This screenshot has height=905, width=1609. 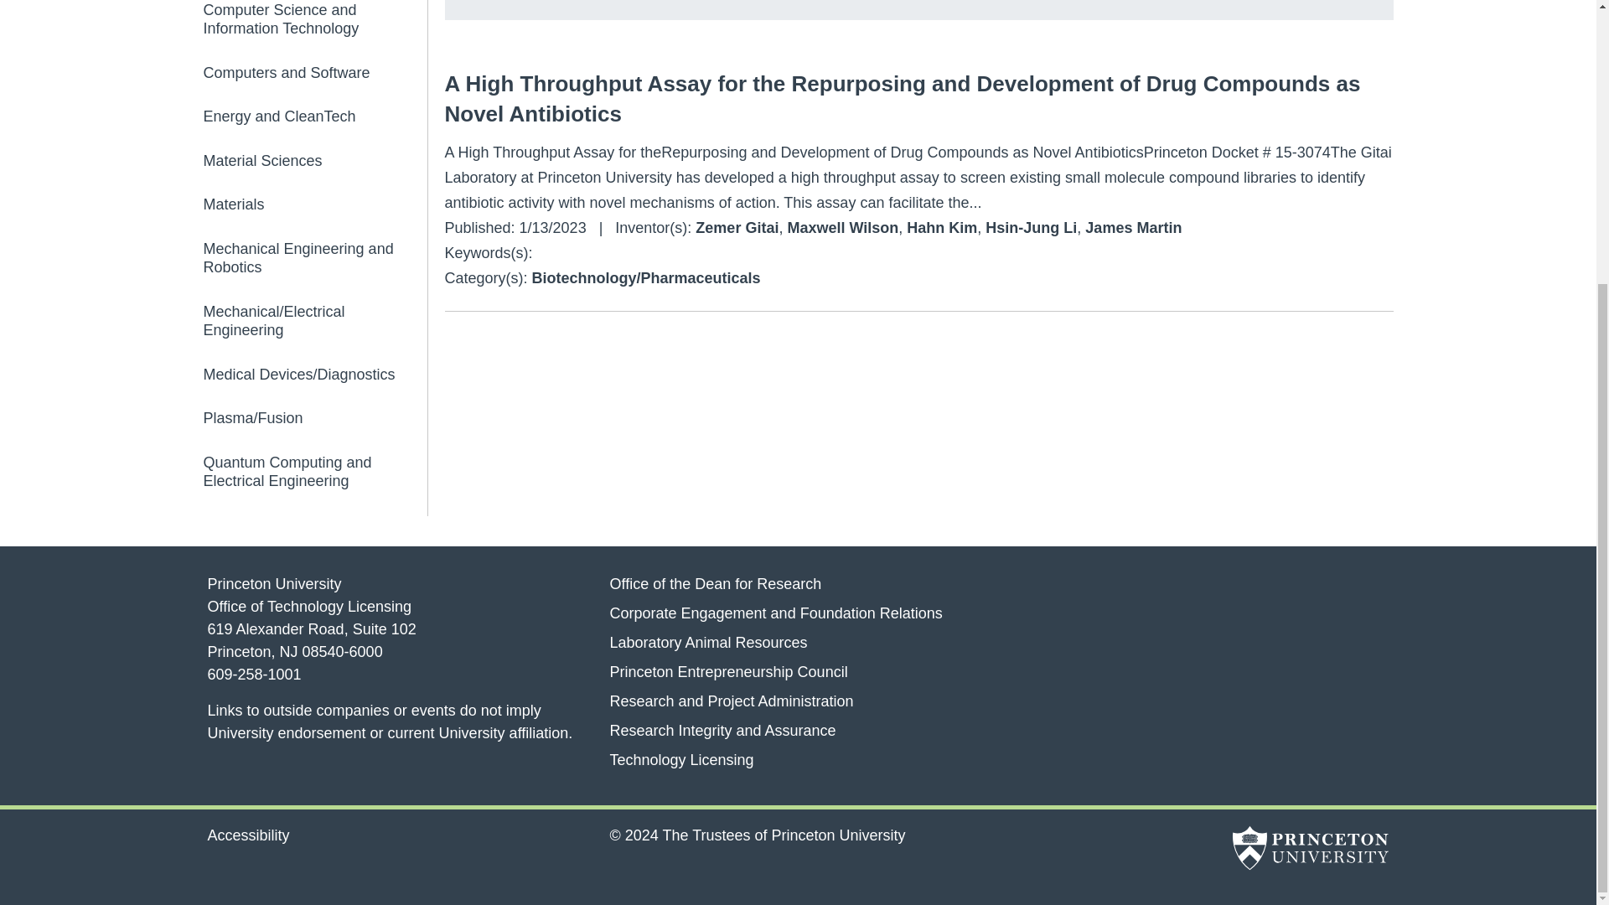 What do you see at coordinates (313, 117) in the screenshot?
I see `Energy and CleanTech` at bounding box center [313, 117].